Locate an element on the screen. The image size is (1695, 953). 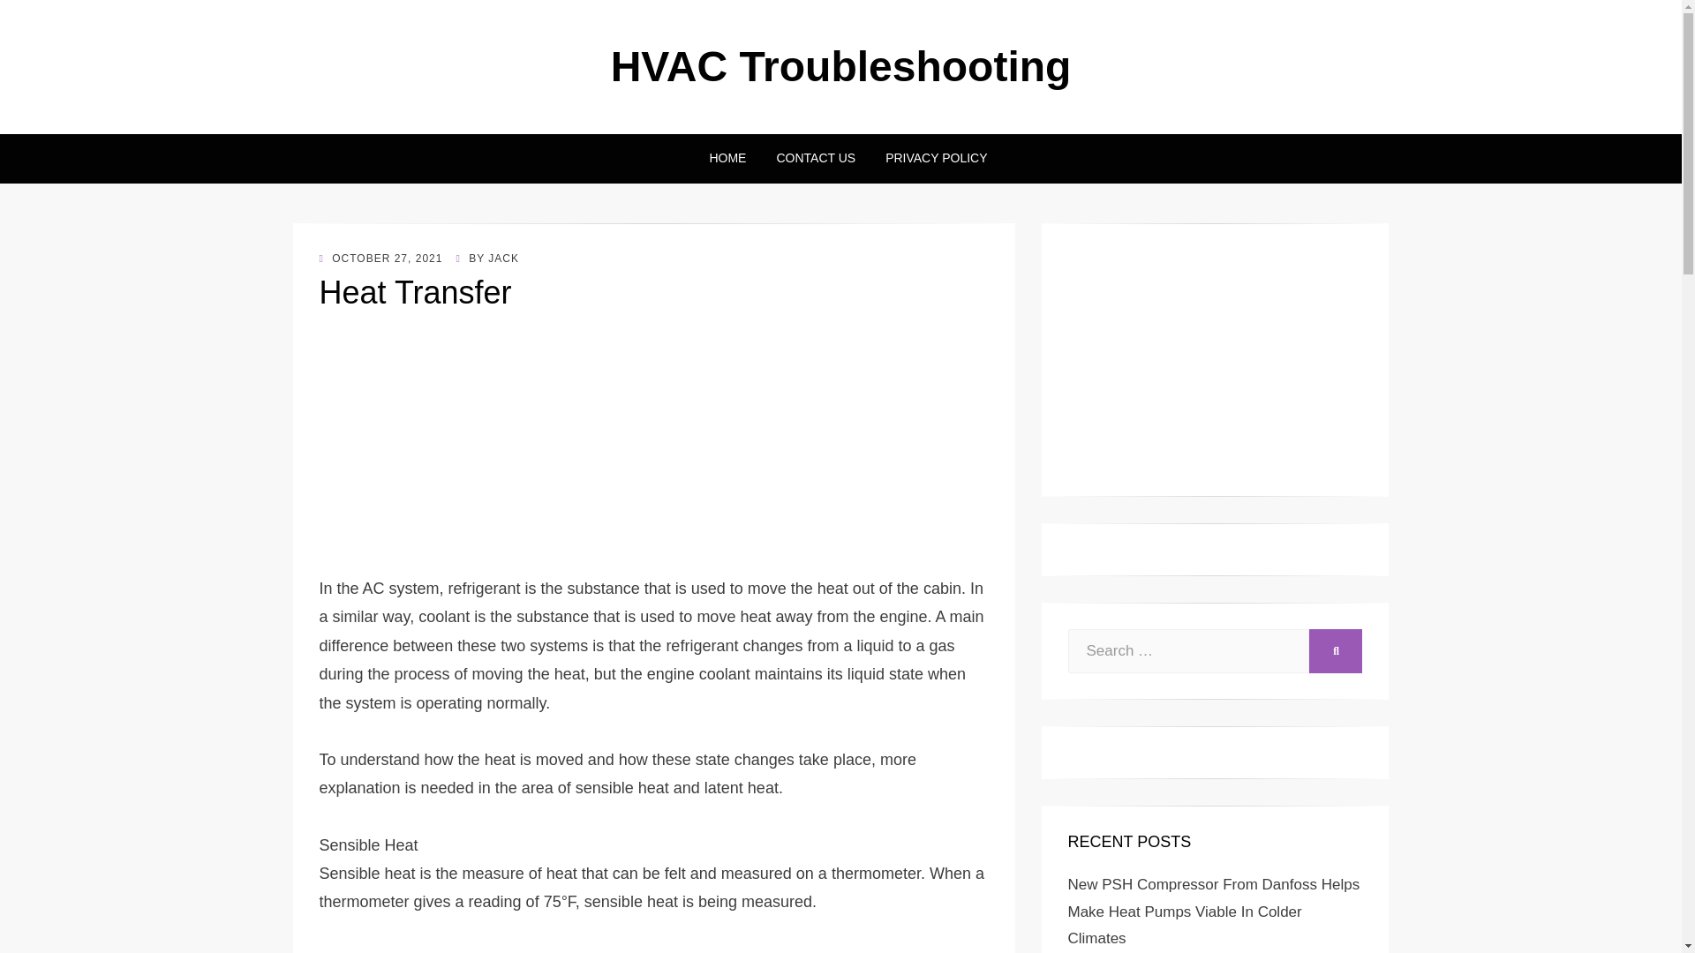
Search for: is located at coordinates (1188, 650).